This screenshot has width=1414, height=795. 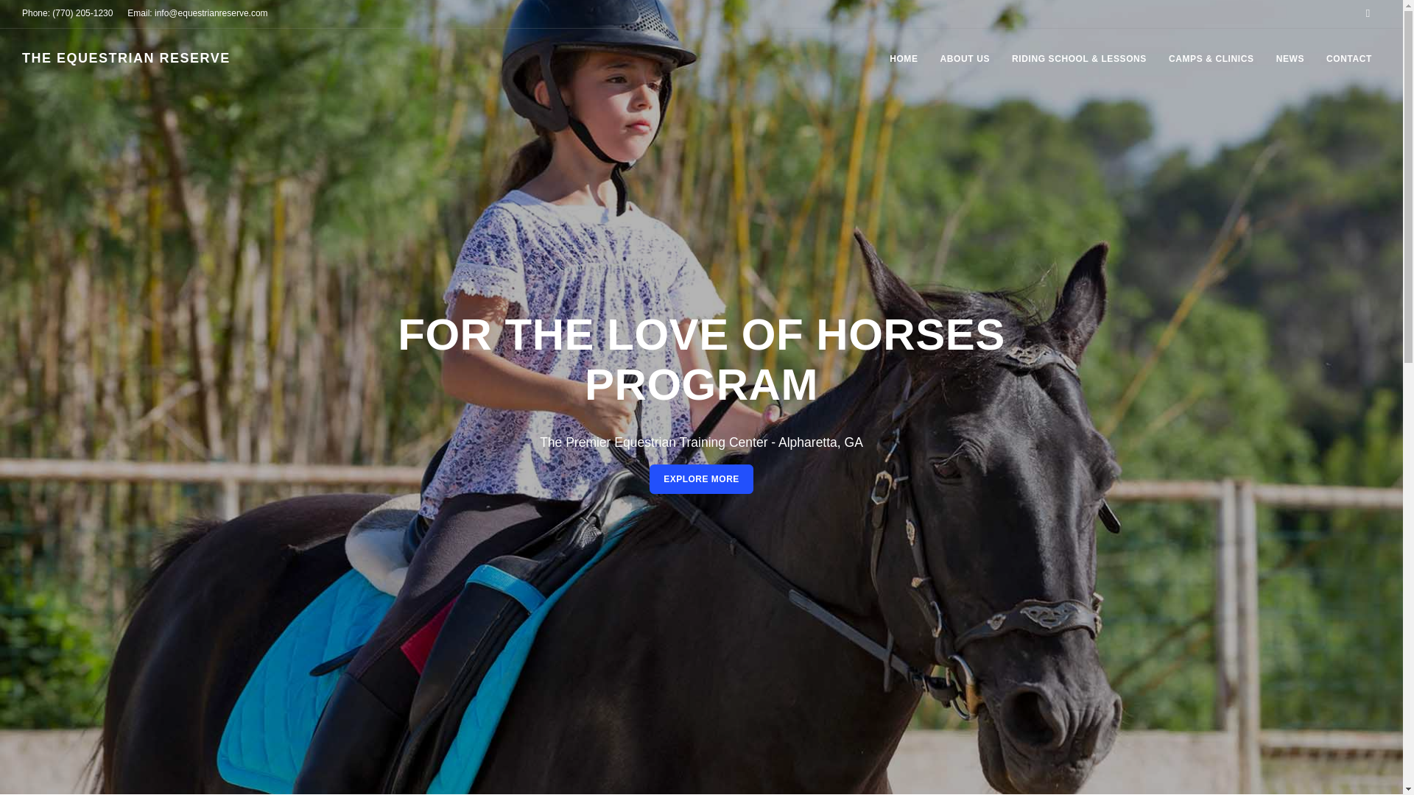 I want to click on THE EQUESTRIAN RESERVE, so click(x=126, y=57).